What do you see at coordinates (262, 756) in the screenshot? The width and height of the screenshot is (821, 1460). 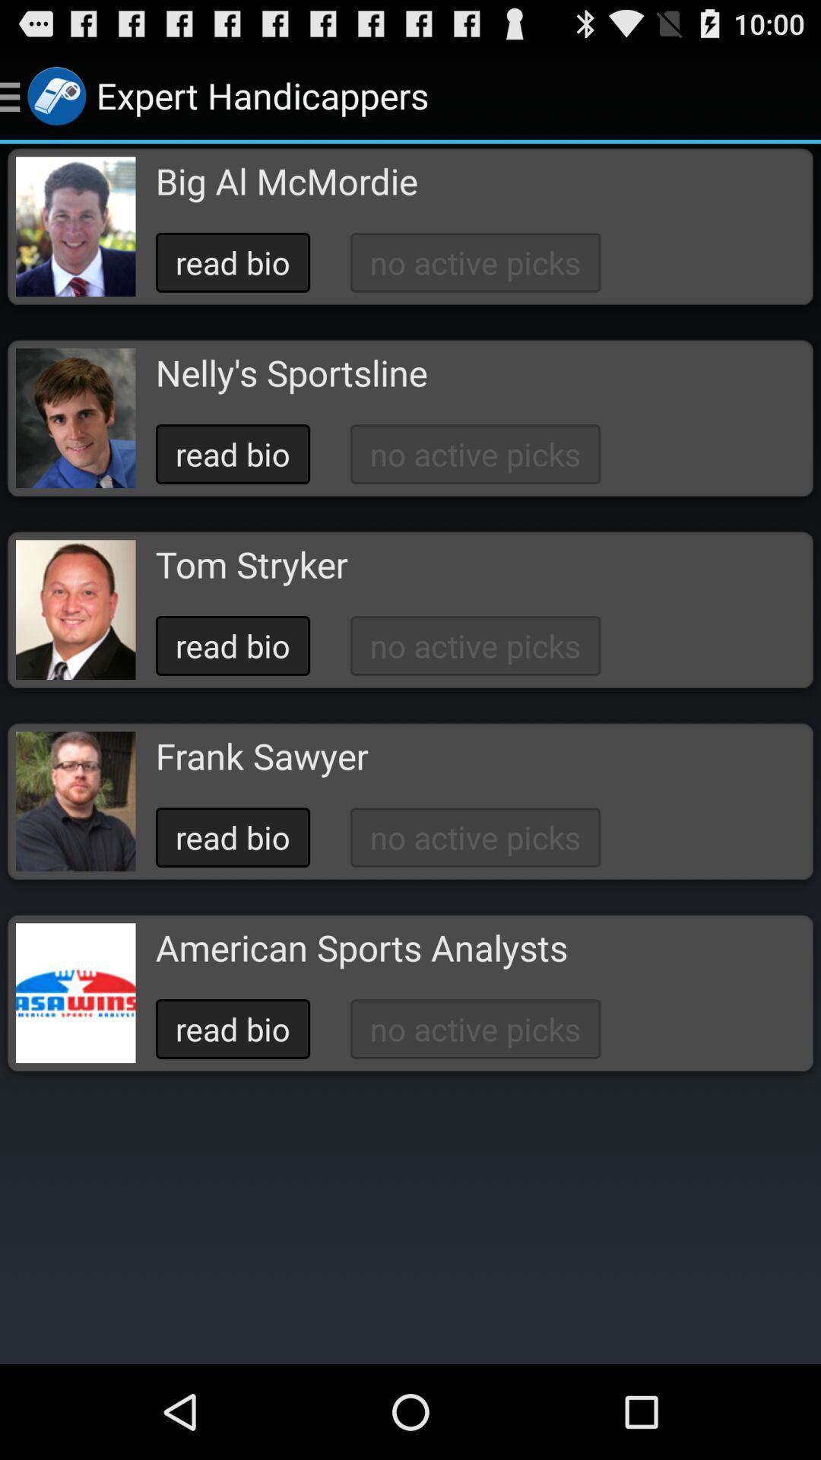 I see `choose frank sawyer app` at bounding box center [262, 756].